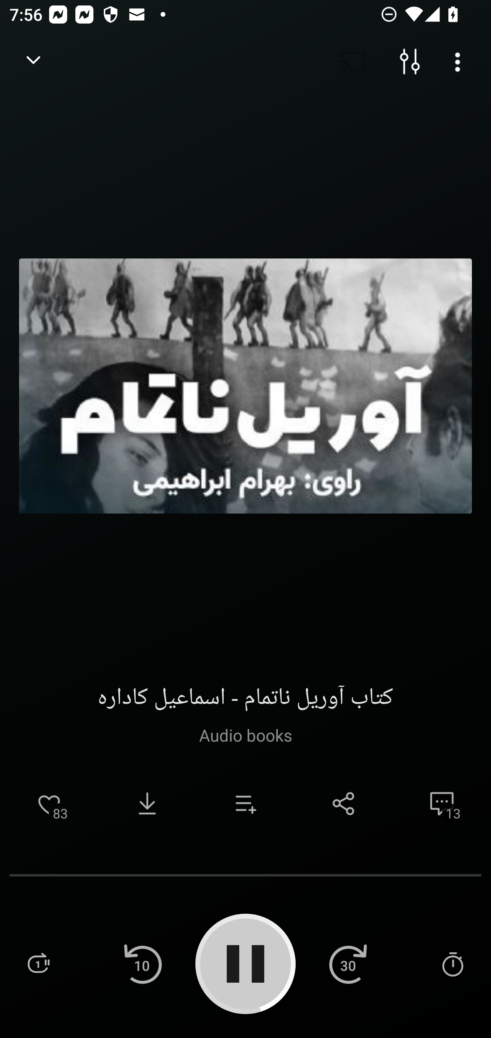  What do you see at coordinates (452, 963) in the screenshot?
I see `Sleep Timer ` at bounding box center [452, 963].